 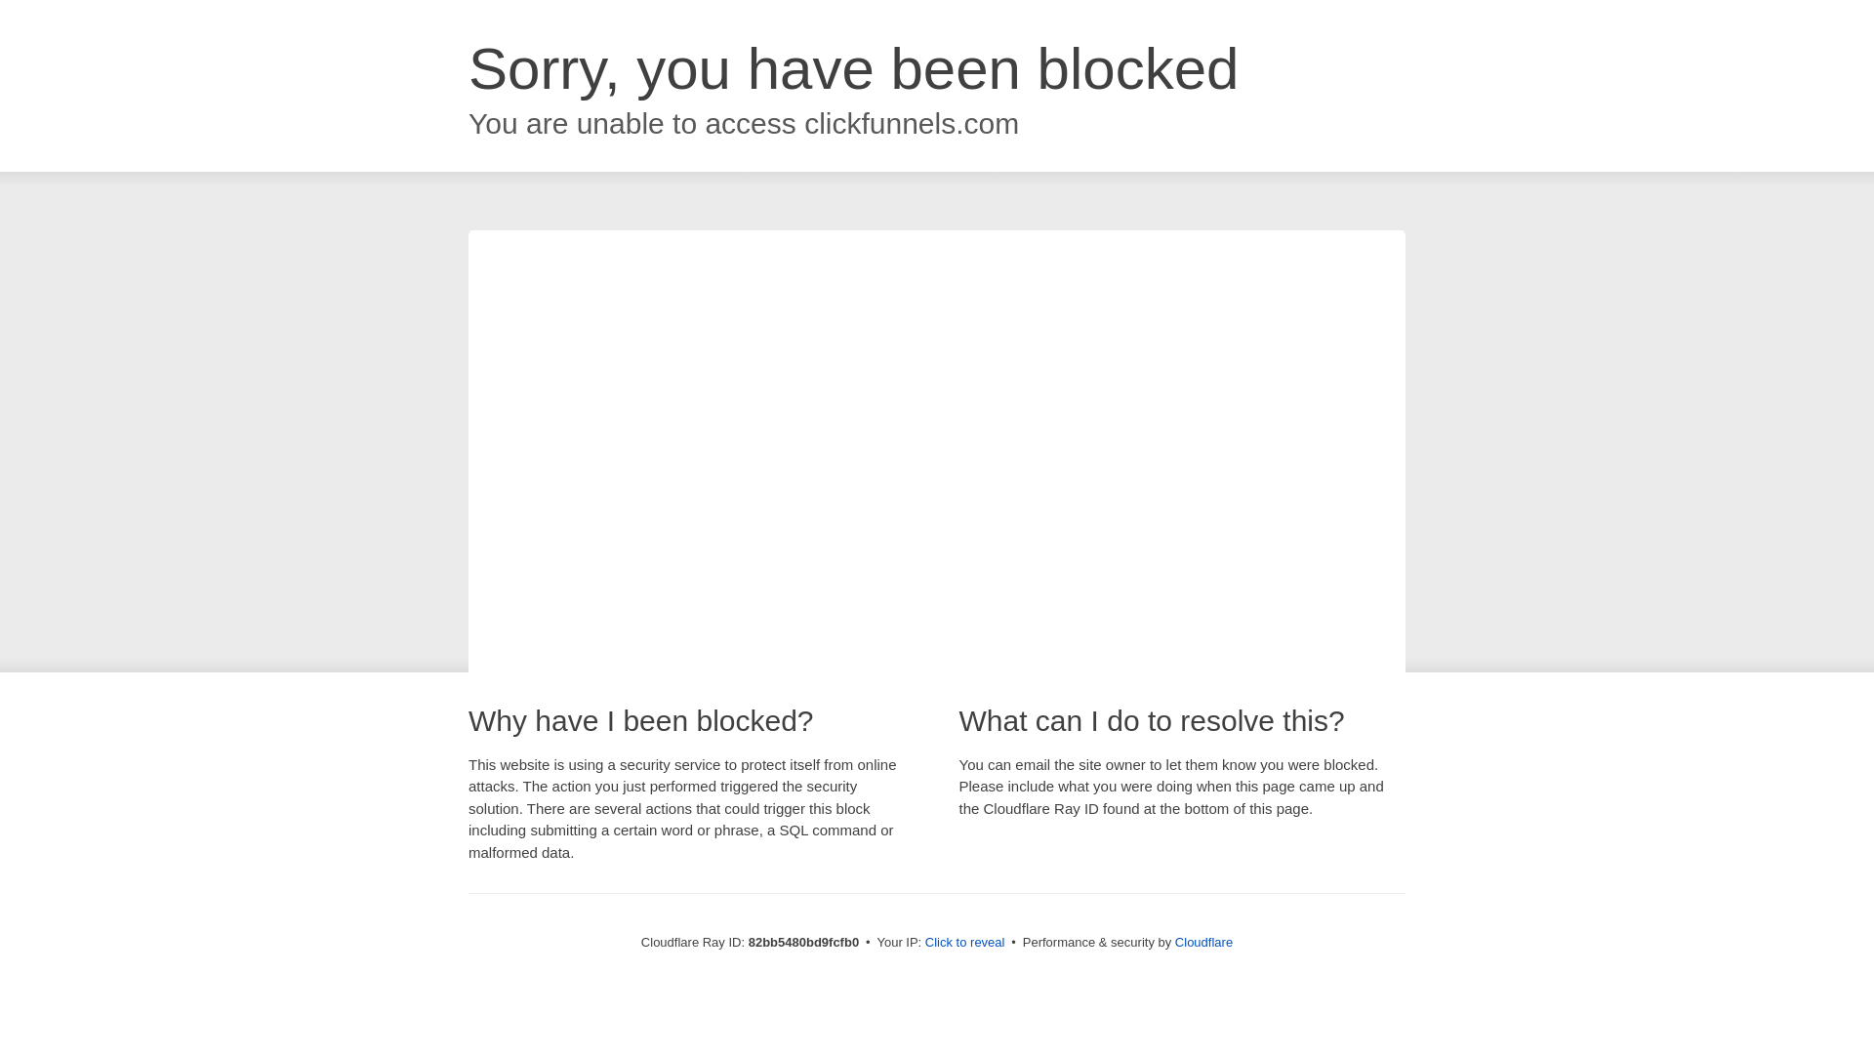 I want to click on Click to reveal, so click(x=965, y=943).